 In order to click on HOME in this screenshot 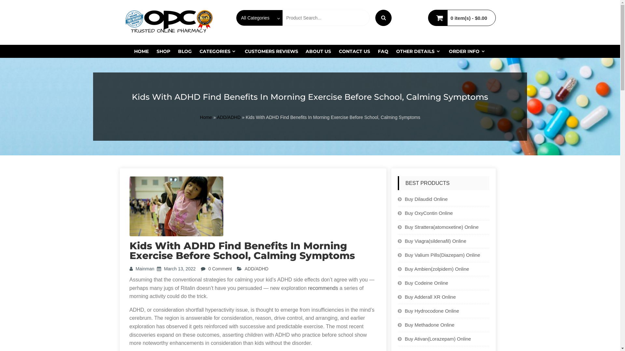, I will do `click(141, 51)`.